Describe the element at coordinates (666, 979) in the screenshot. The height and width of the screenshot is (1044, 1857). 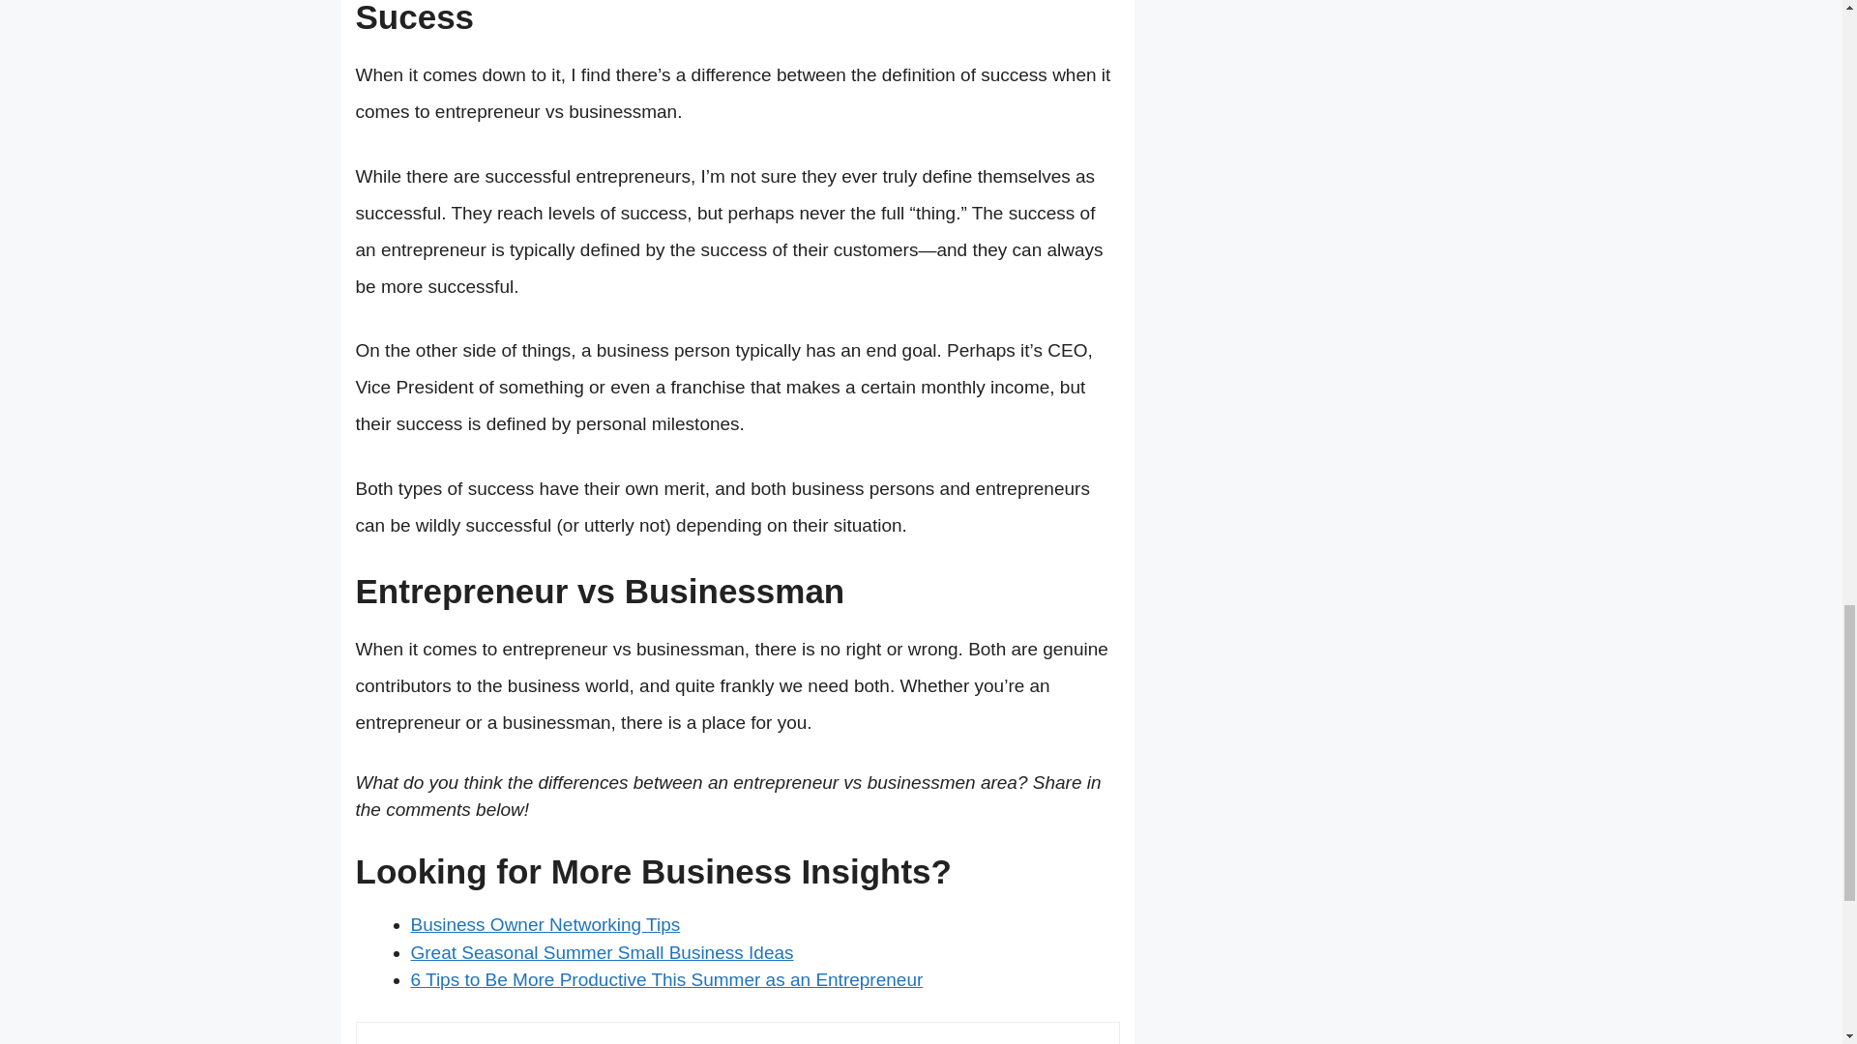
I see `6 Tips to Be More Productive This Summer as an Entrepreneur` at that location.